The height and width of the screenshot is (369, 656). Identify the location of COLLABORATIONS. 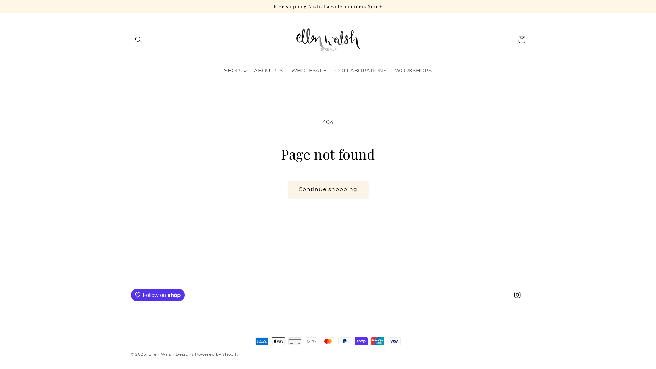
(361, 71).